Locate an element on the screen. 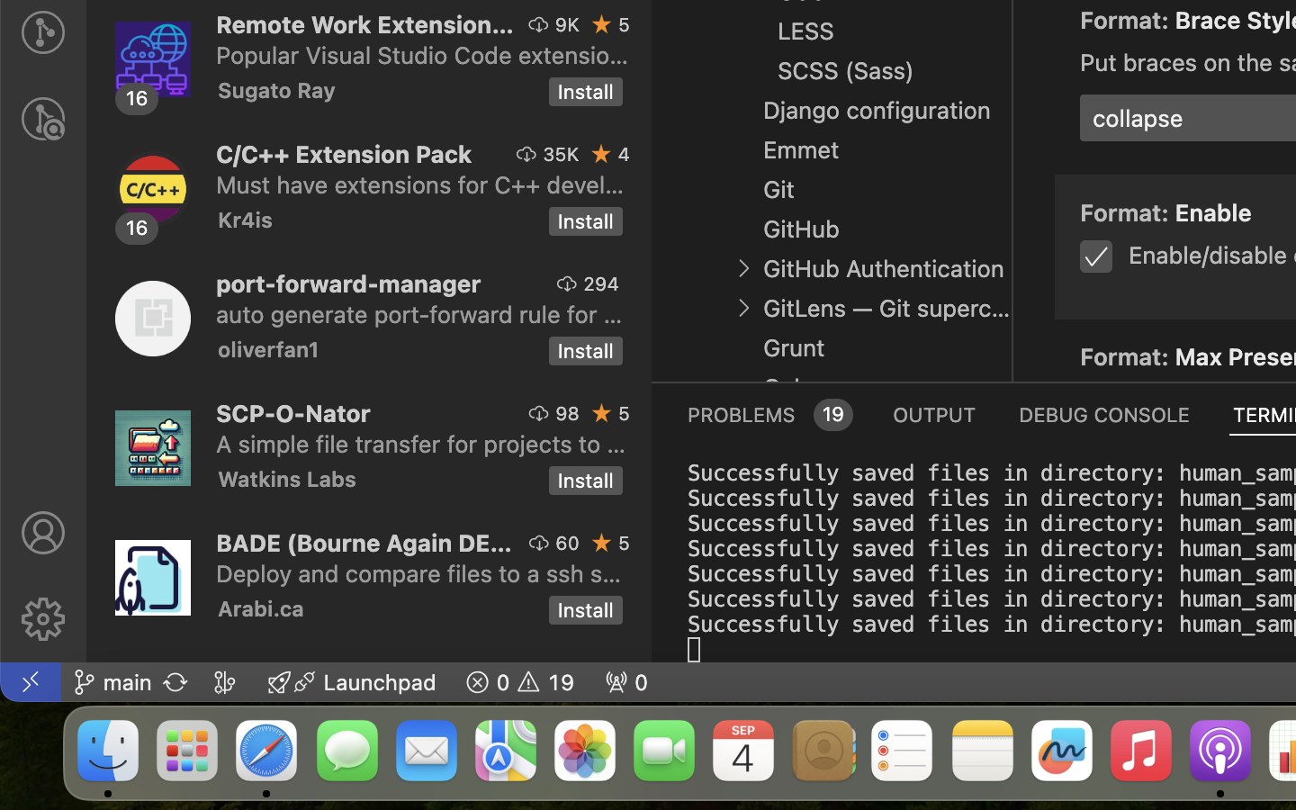 The image size is (1296, 810).  is located at coordinates (743, 308).